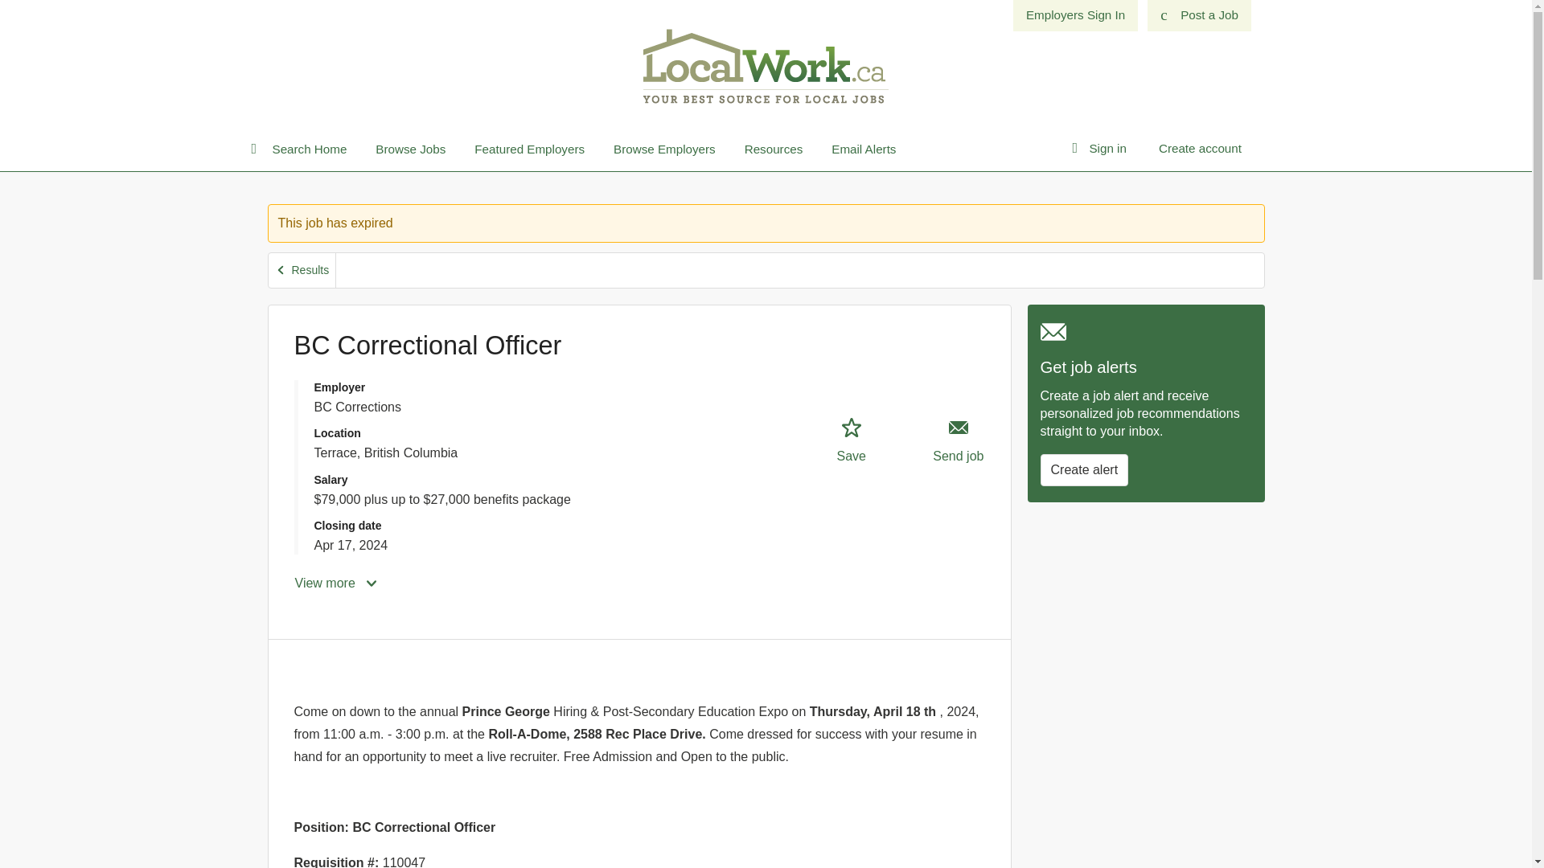 This screenshot has width=1544, height=868. What do you see at coordinates (529, 149) in the screenshot?
I see `Featured Employers` at bounding box center [529, 149].